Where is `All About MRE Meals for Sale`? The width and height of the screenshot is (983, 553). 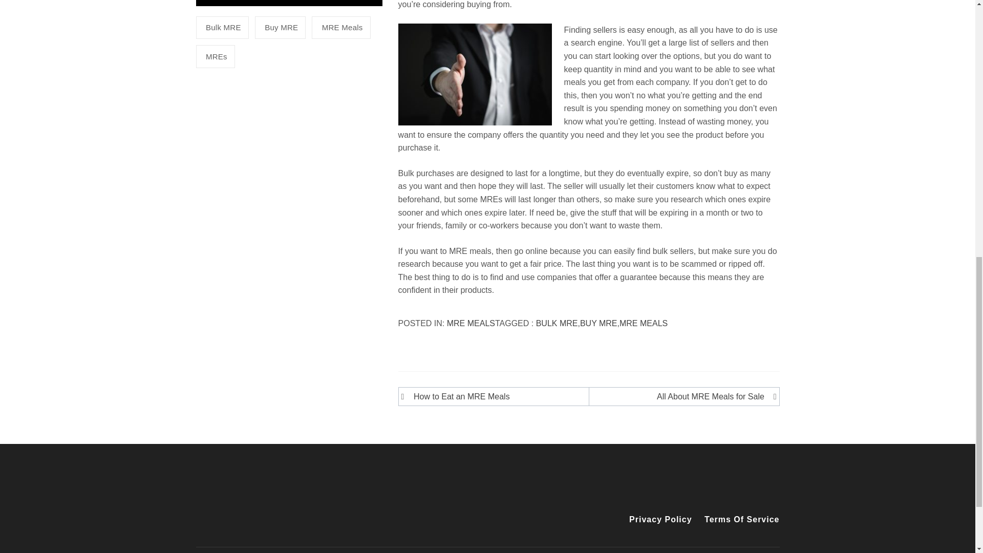 All About MRE Meals for Sale is located at coordinates (681, 397).